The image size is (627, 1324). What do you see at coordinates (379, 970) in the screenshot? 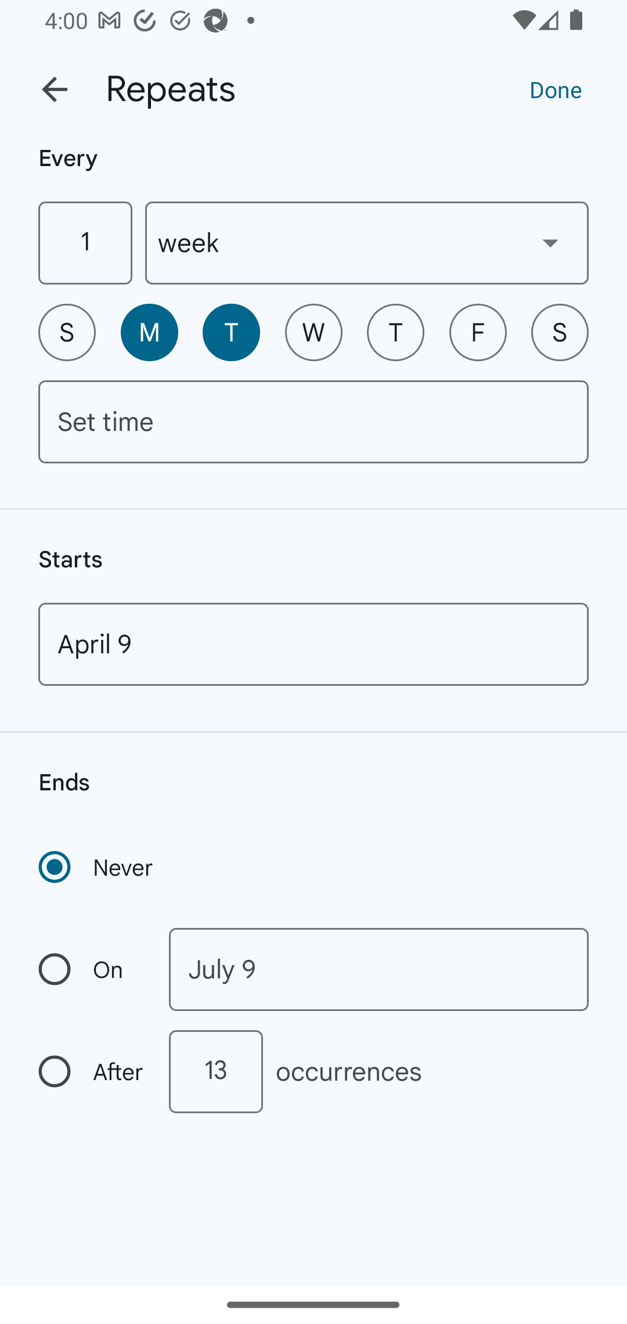
I see `July 9` at bounding box center [379, 970].